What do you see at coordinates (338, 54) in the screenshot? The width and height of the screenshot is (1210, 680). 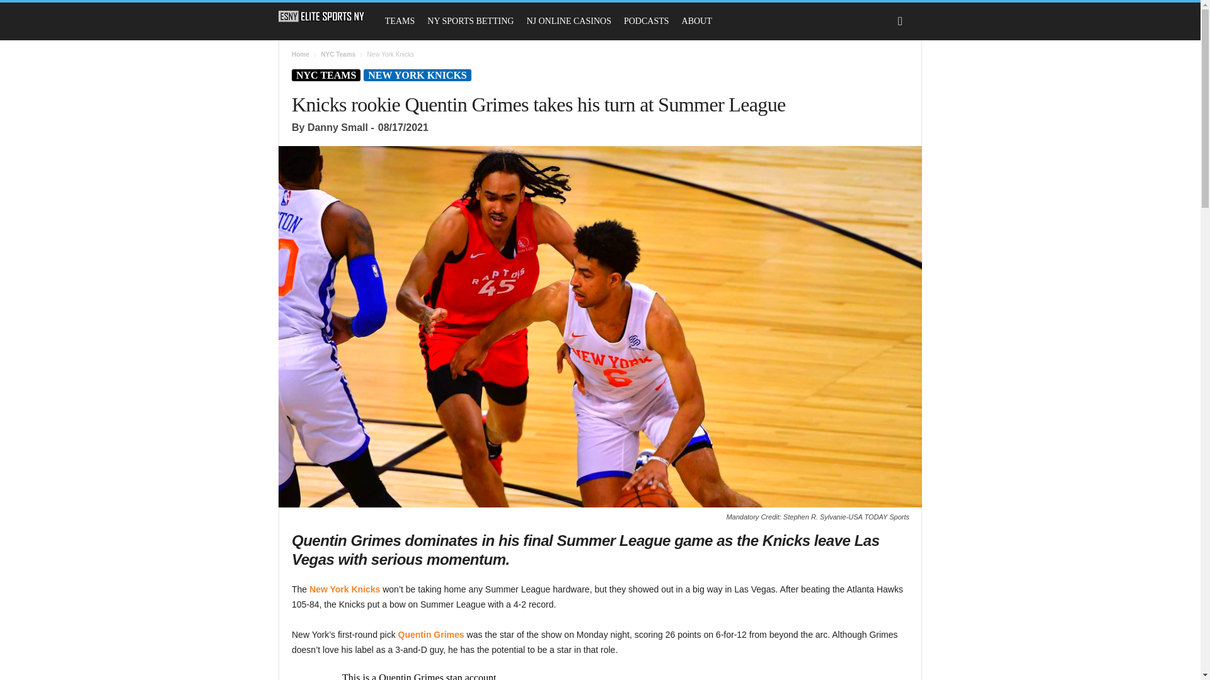 I see `View all posts in NYC Teams` at bounding box center [338, 54].